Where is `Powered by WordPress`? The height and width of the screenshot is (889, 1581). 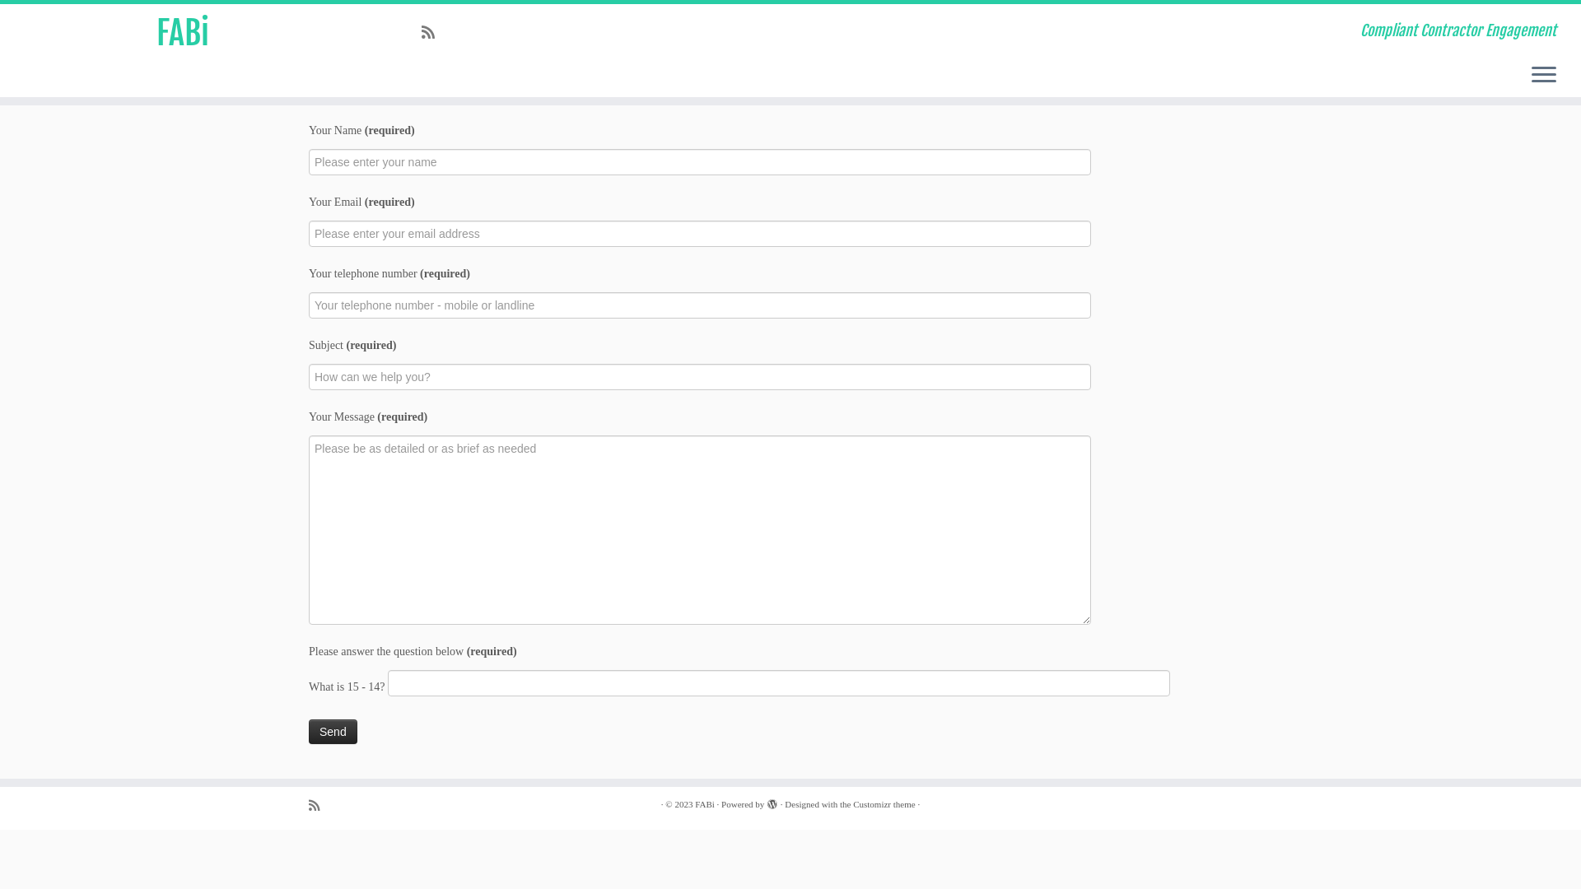 Powered by WordPress is located at coordinates (772, 802).